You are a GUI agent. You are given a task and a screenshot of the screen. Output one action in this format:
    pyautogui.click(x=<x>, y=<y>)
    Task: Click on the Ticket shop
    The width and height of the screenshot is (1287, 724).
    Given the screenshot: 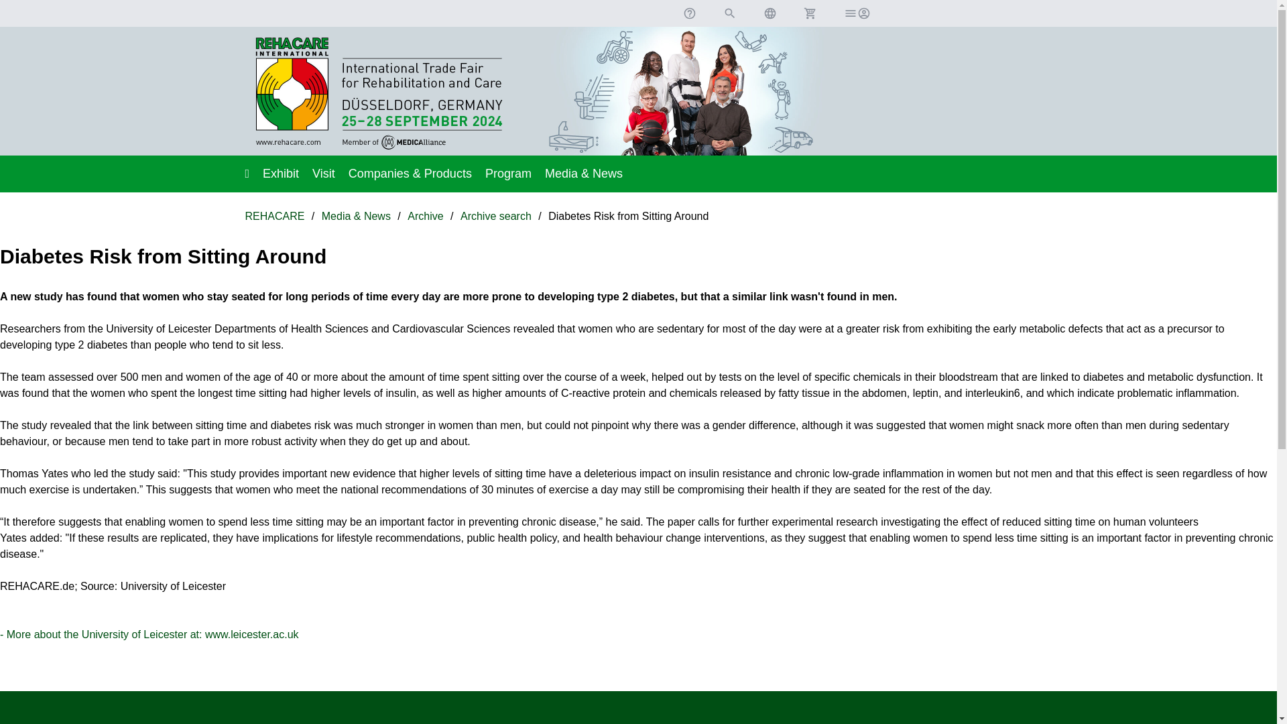 What is the action you would take?
    pyautogui.click(x=810, y=13)
    